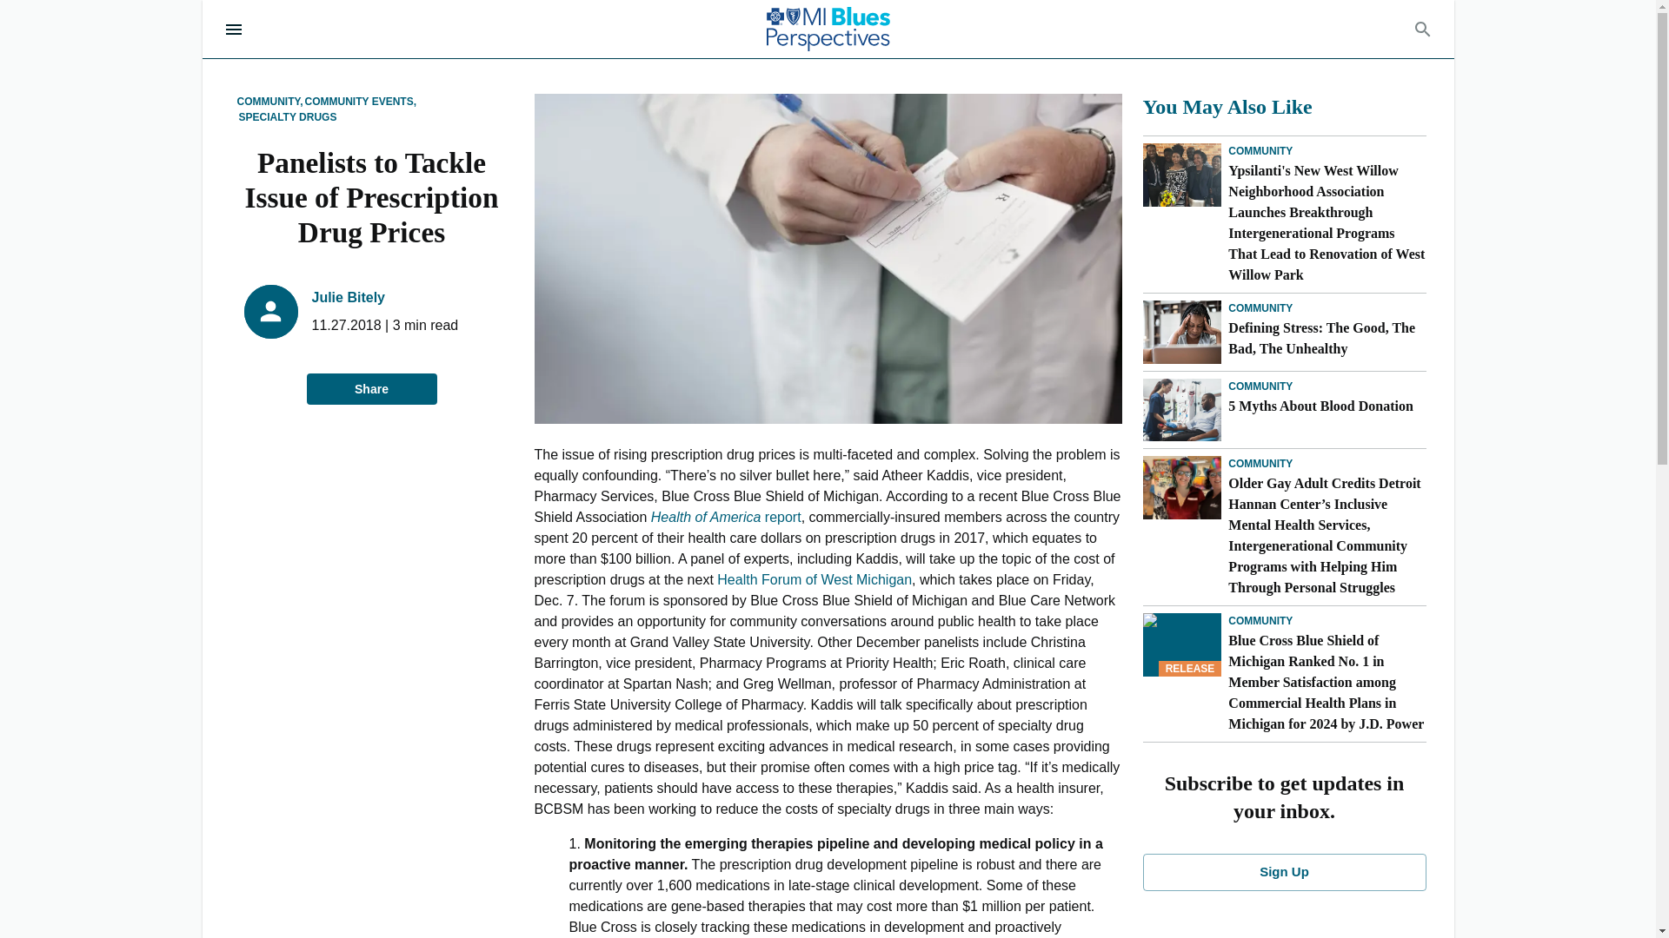  What do you see at coordinates (1260, 620) in the screenshot?
I see `COMMUNITY` at bounding box center [1260, 620].